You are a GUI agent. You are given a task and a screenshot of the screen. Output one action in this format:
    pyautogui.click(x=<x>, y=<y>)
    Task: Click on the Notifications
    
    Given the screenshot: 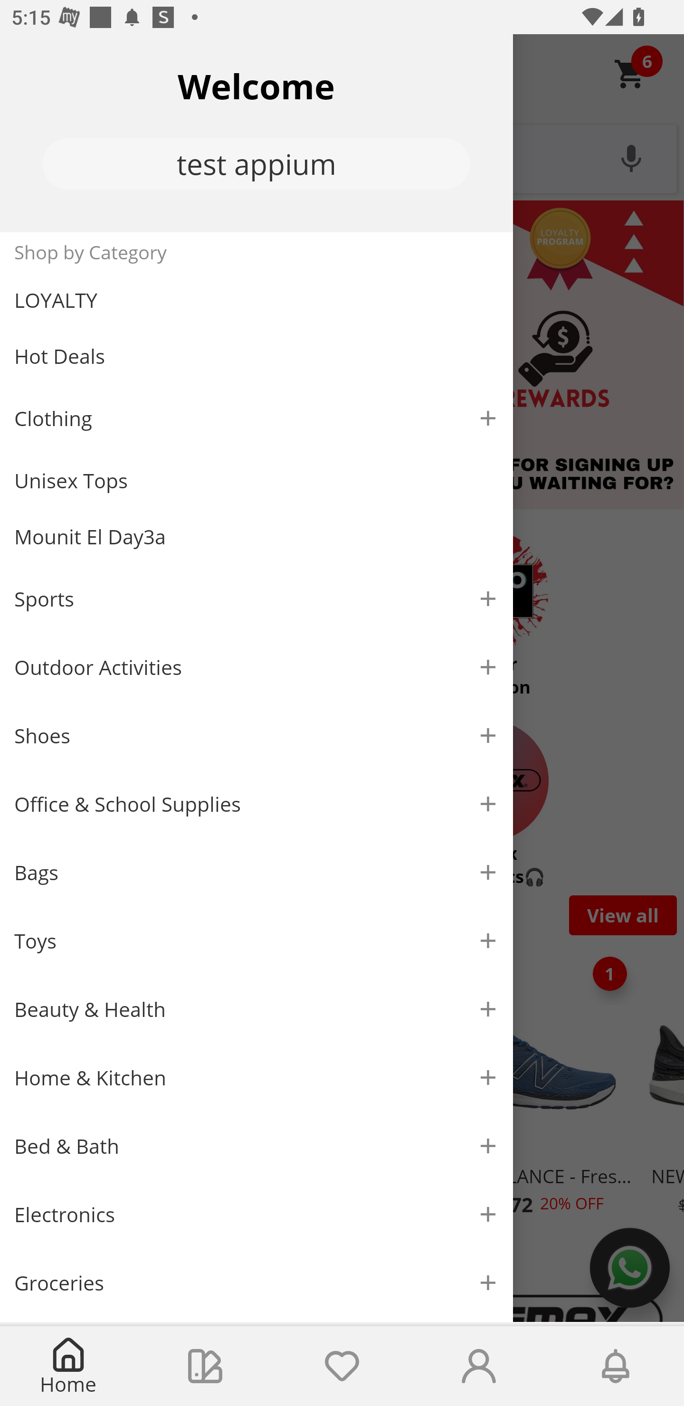 What is the action you would take?
    pyautogui.click(x=616, y=1366)
    